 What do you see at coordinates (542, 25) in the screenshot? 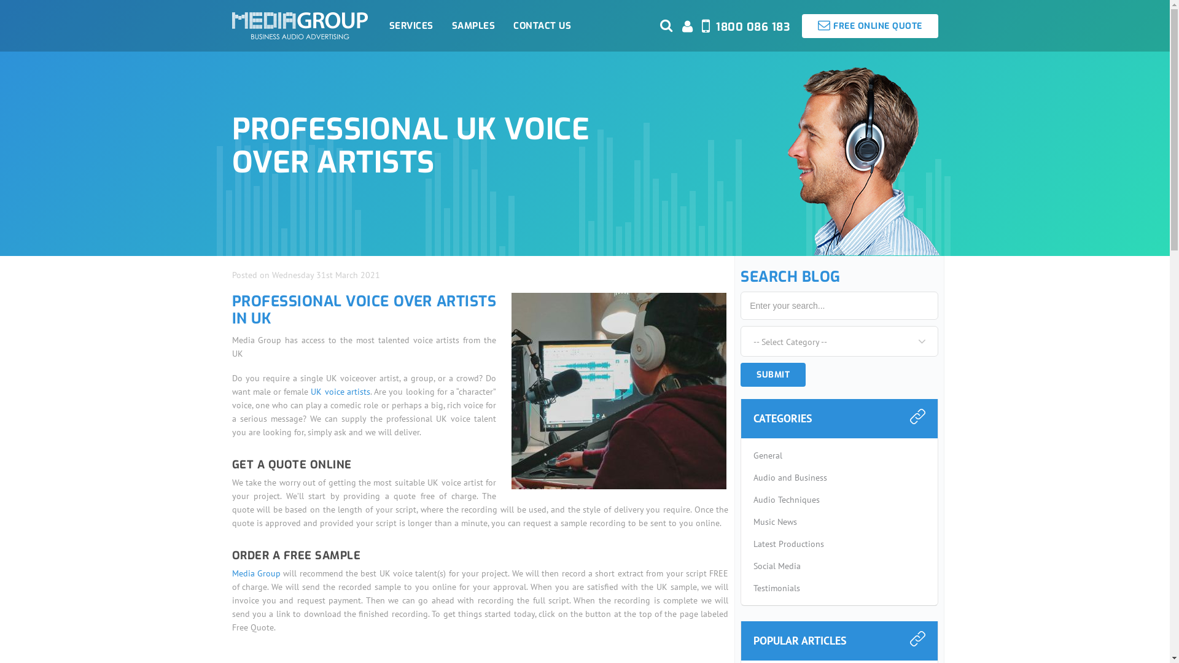
I see `CONTACT US` at bounding box center [542, 25].